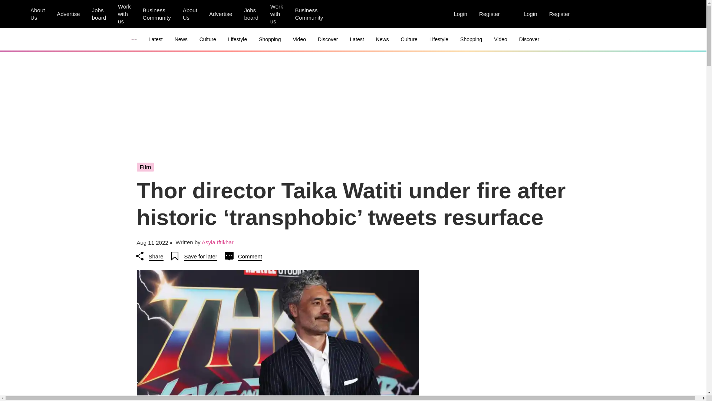 This screenshot has width=712, height=401. What do you see at coordinates (433, 14) in the screenshot?
I see `Follow PinkNews on LinkedIn` at bounding box center [433, 14].